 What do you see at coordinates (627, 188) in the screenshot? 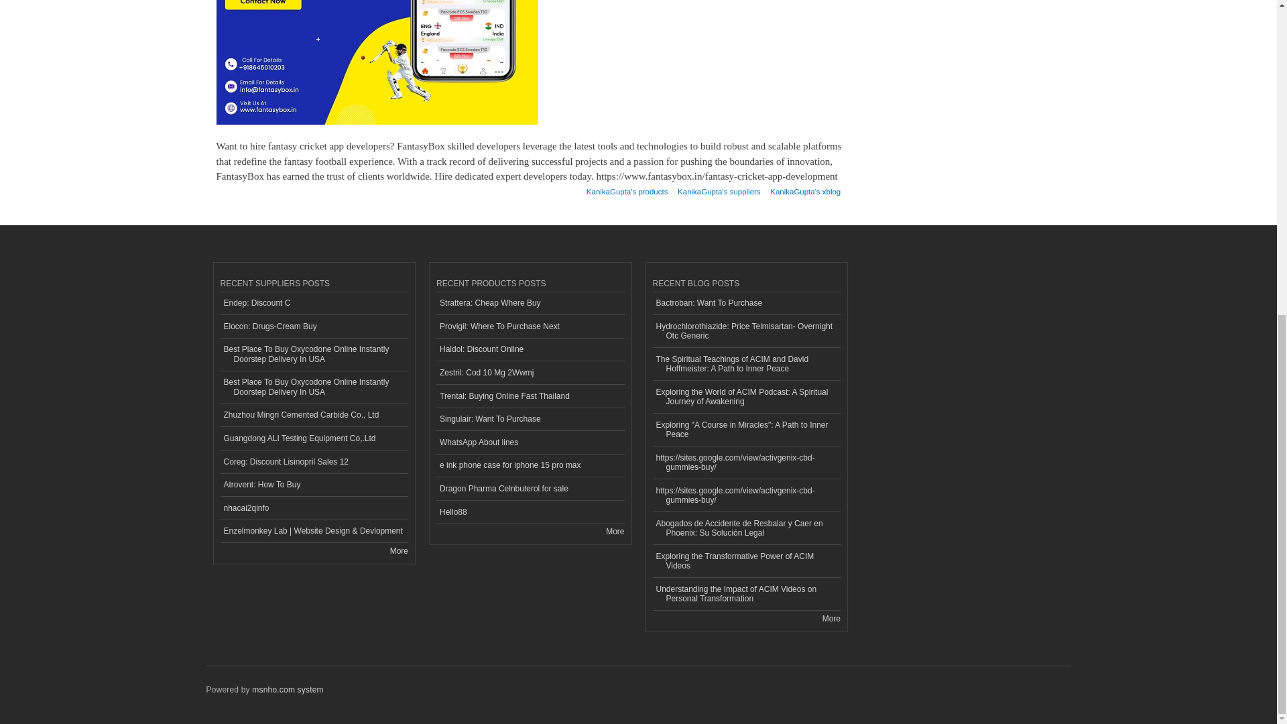
I see `KanikaGupta's products` at bounding box center [627, 188].